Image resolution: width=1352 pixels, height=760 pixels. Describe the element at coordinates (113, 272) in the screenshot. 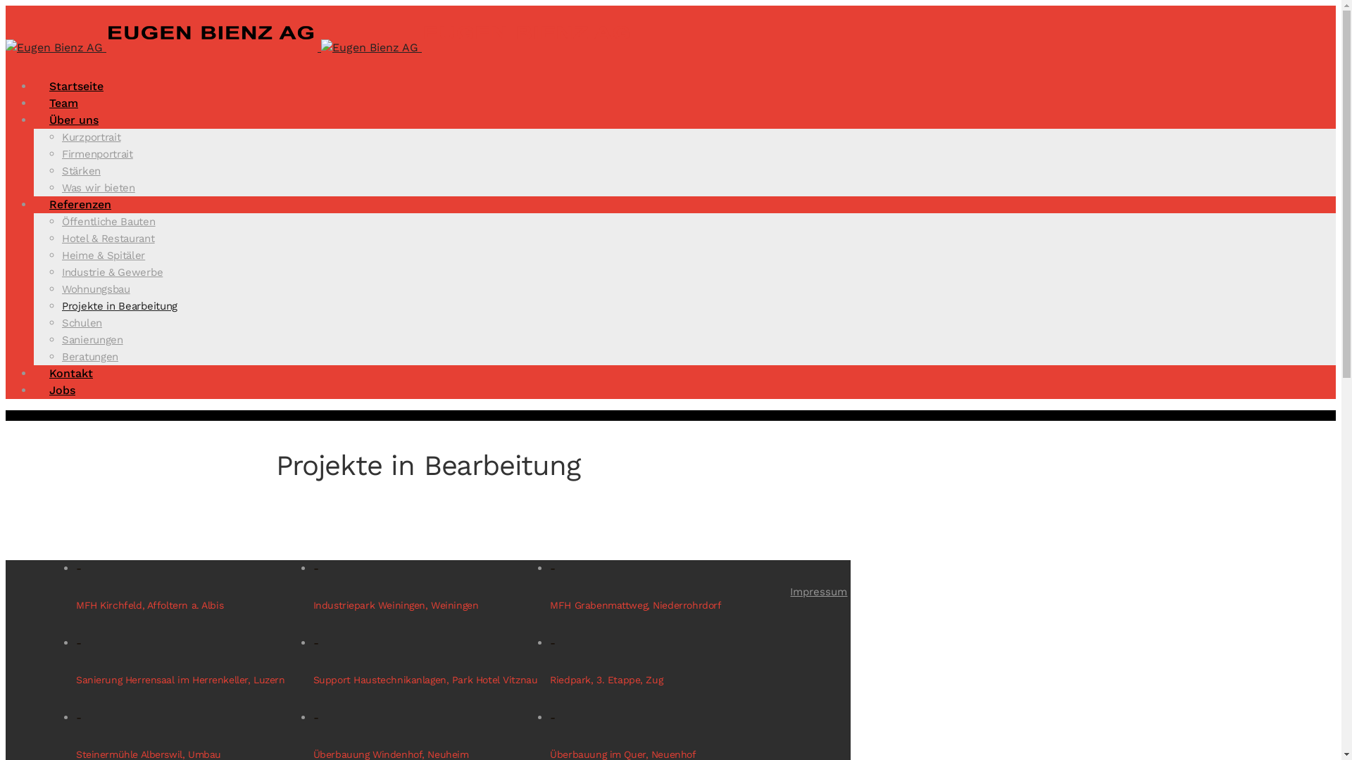

I see `Industrie & Gewerbe` at that location.